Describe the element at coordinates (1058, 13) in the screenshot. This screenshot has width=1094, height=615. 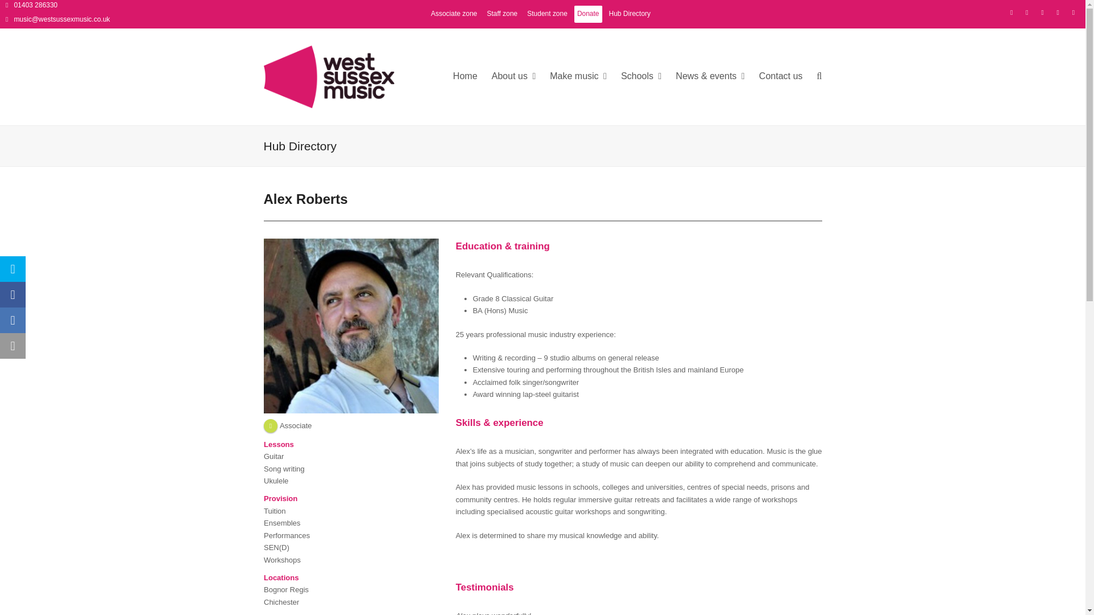
I see `Linkedin` at that location.